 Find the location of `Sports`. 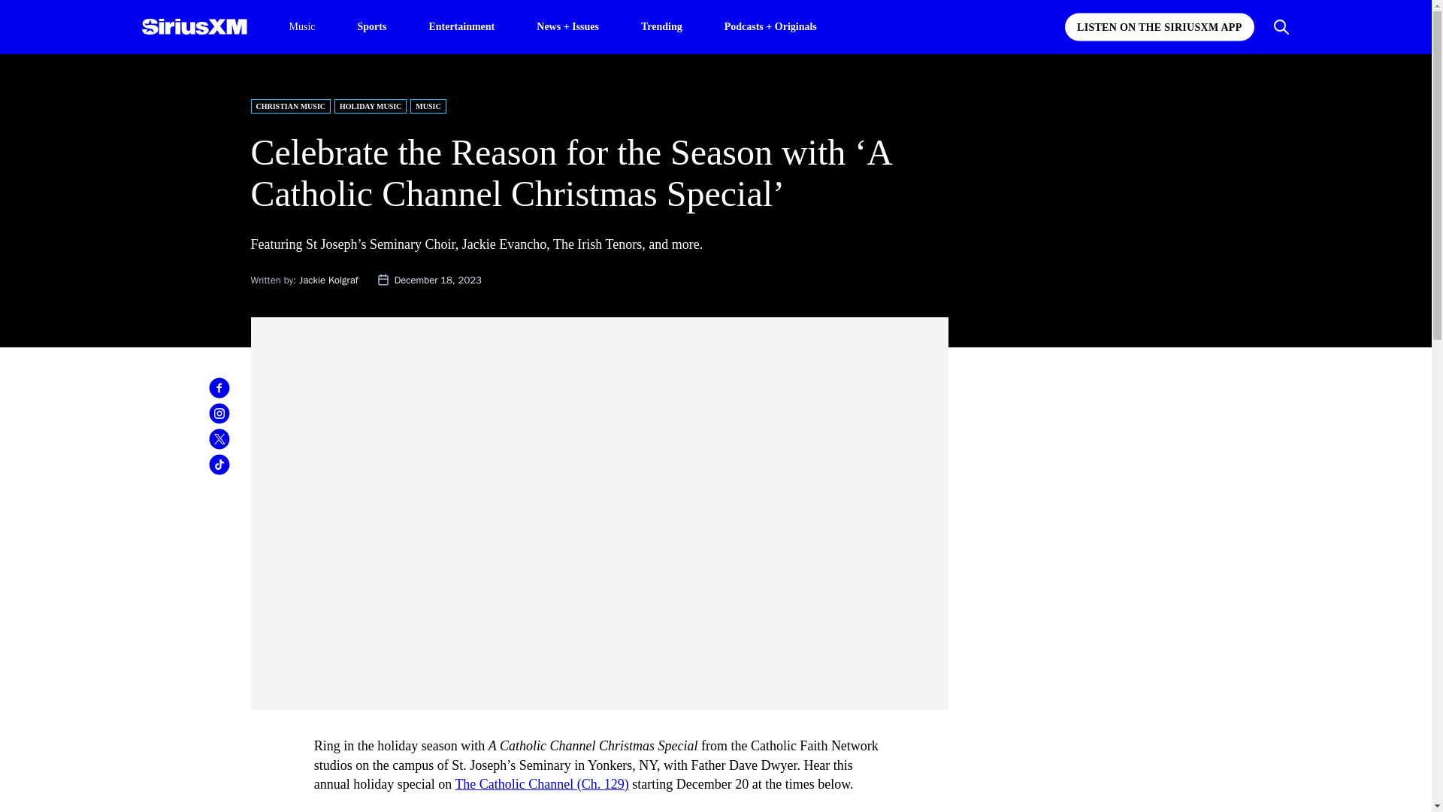

Sports is located at coordinates (372, 26).